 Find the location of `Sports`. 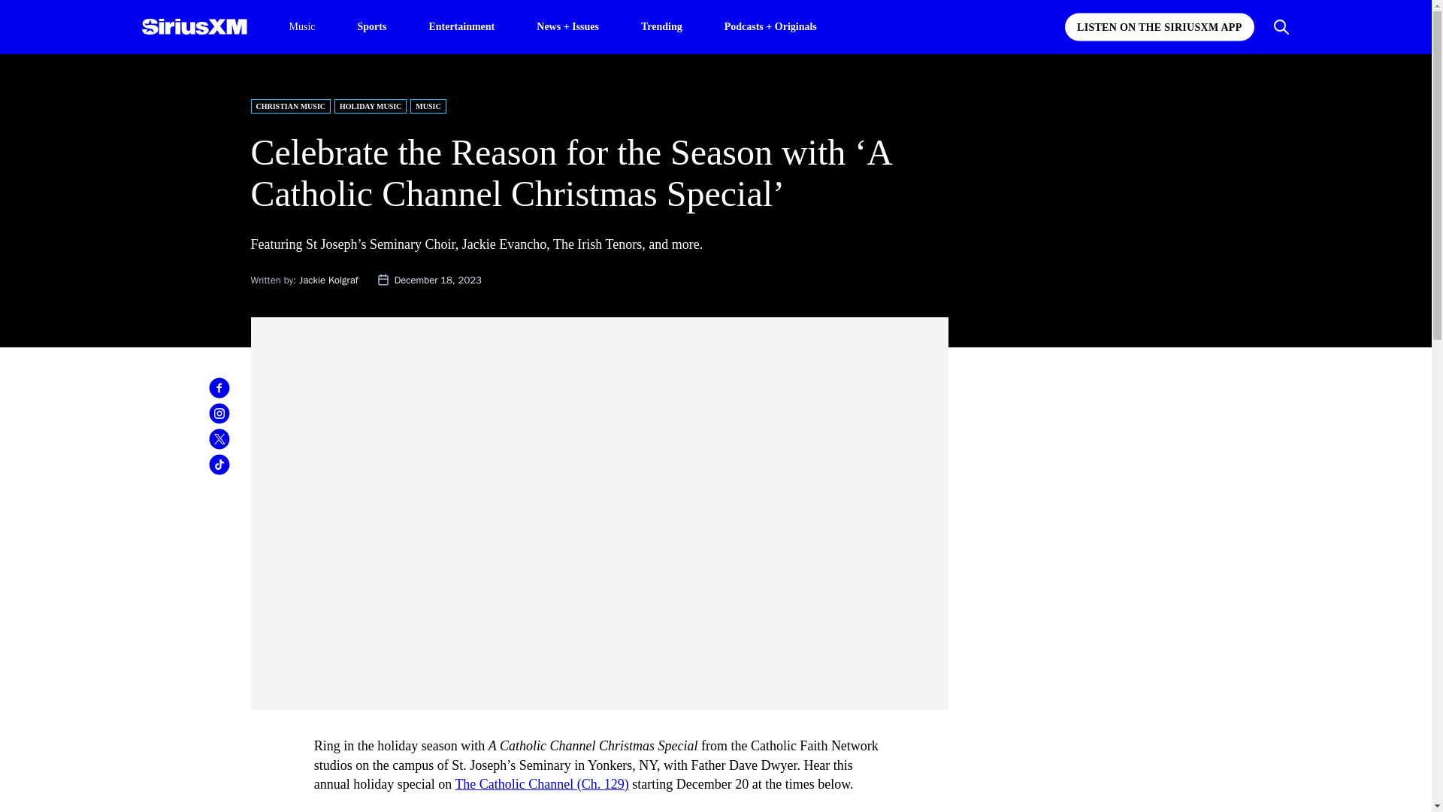

Sports is located at coordinates (372, 26).